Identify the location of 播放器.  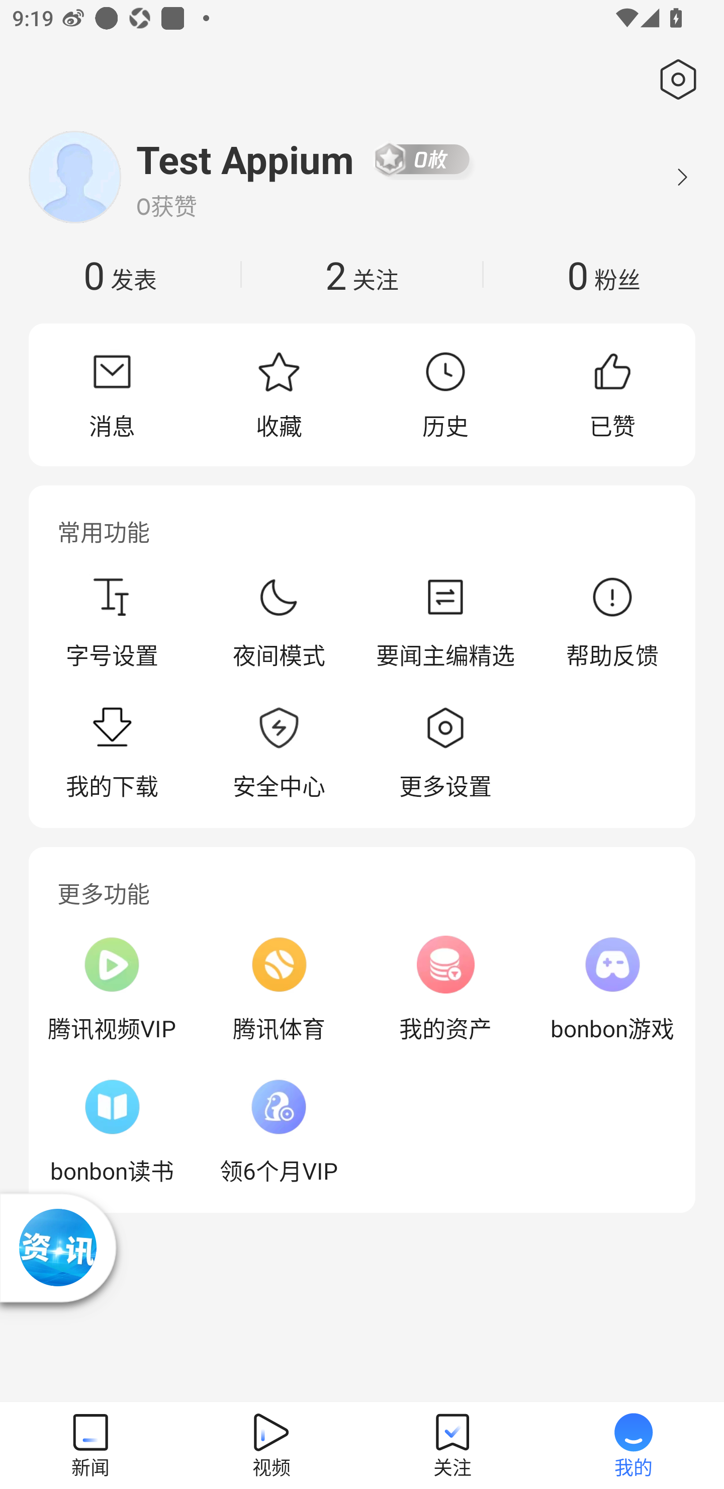
(58, 1248).